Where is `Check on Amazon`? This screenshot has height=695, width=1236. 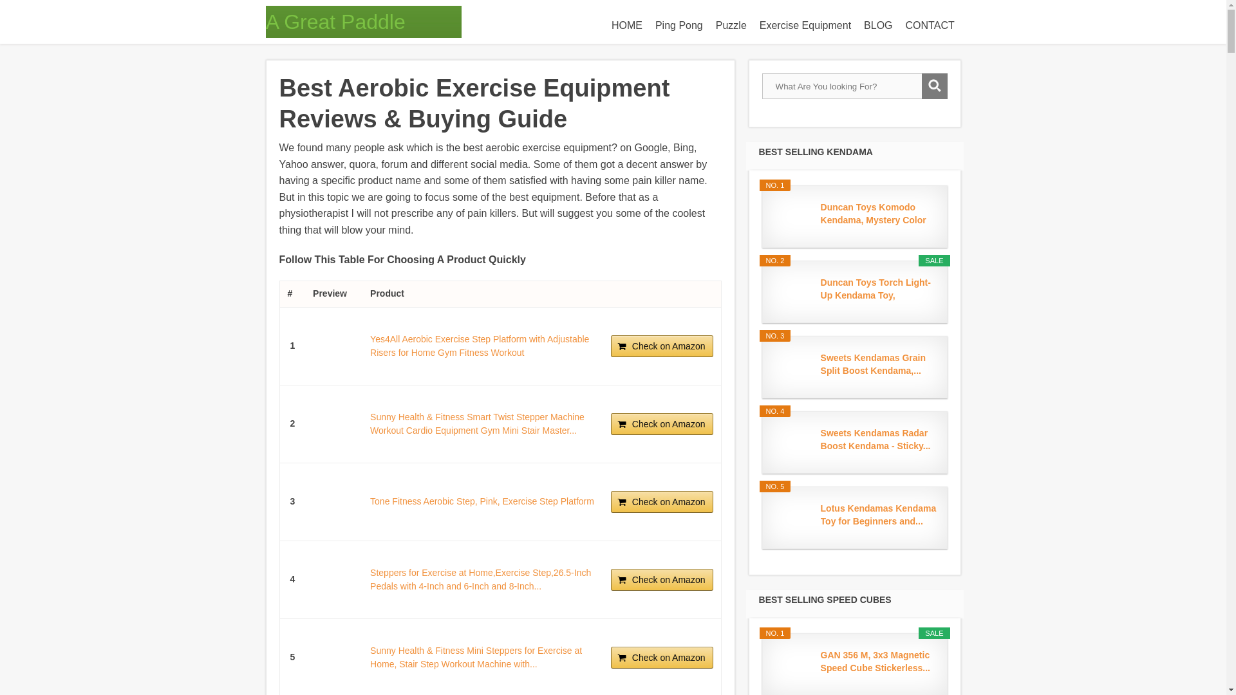 Check on Amazon is located at coordinates (662, 346).